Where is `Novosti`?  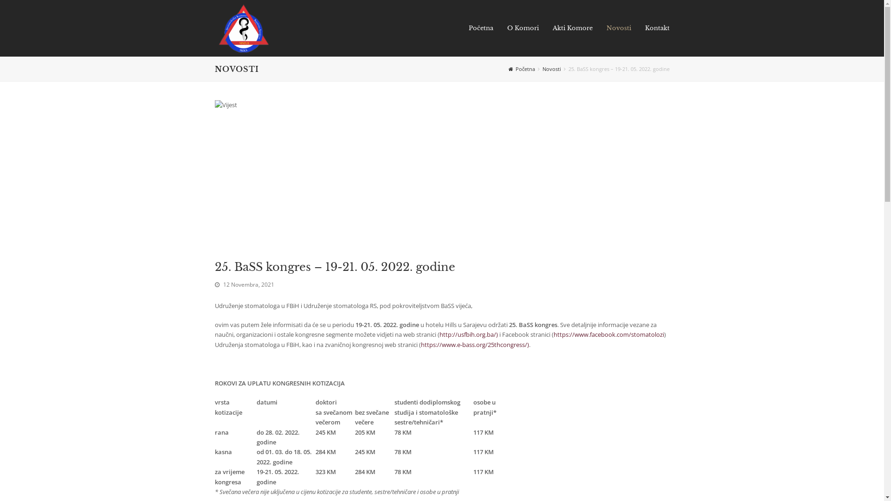
Novosti is located at coordinates (551, 69).